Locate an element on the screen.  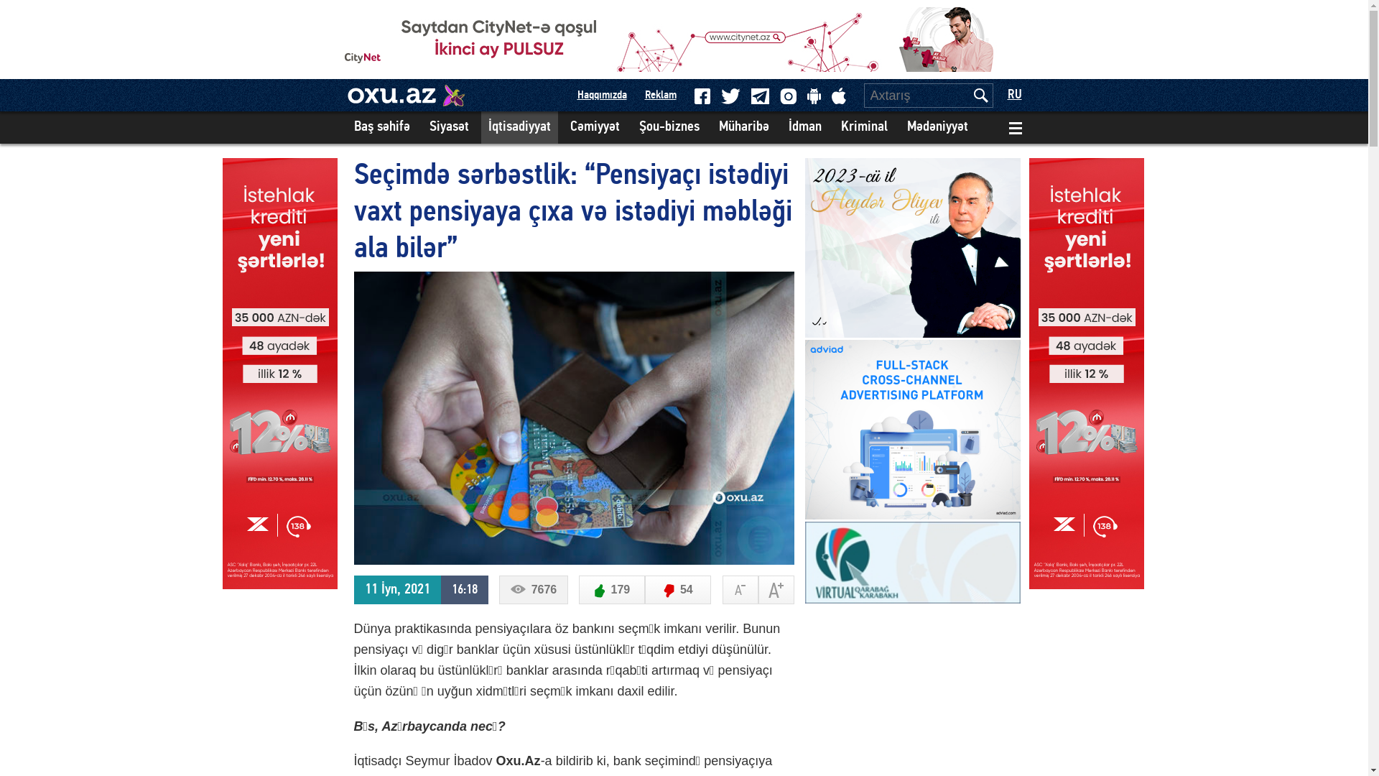
Twitter is located at coordinates (731, 96).